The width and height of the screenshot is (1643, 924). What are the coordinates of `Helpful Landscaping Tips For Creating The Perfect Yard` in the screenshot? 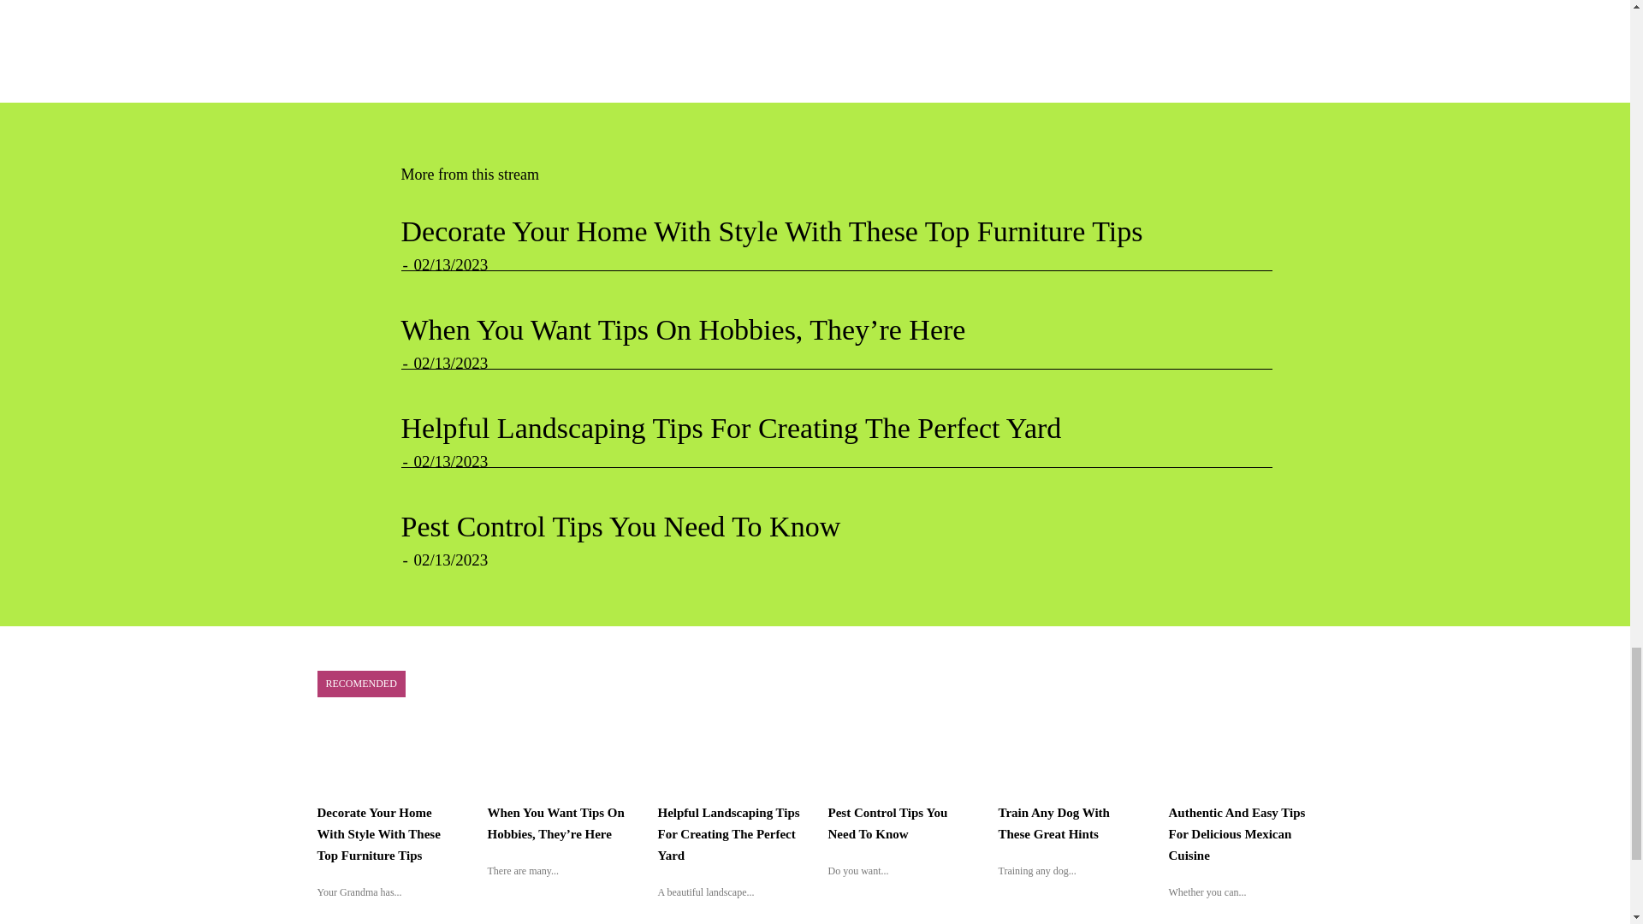 It's located at (731, 428).